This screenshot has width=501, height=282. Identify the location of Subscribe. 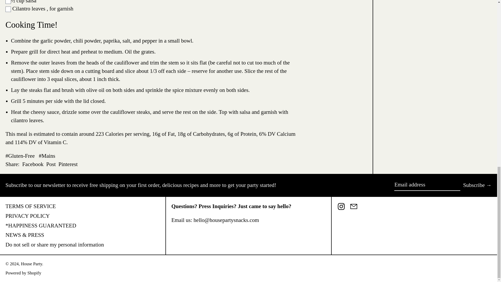
(31, 206).